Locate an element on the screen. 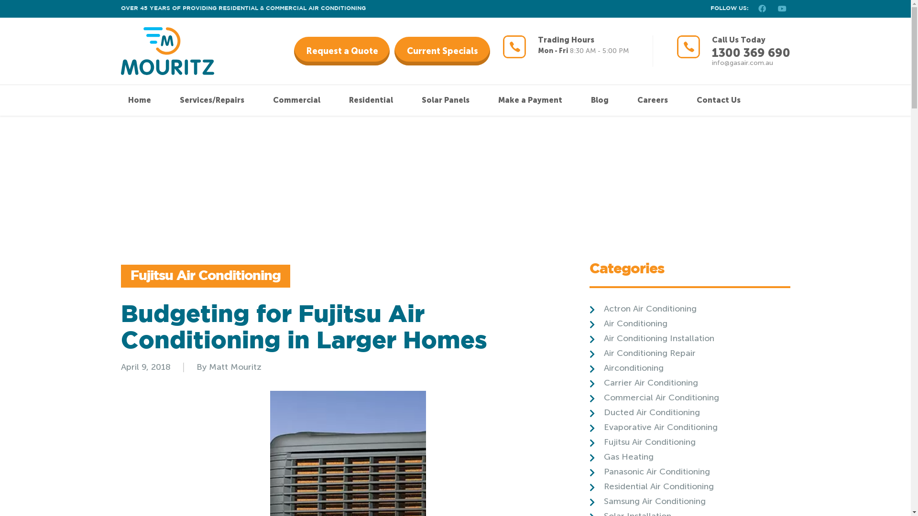 The width and height of the screenshot is (918, 516). Services/Repairs is located at coordinates (212, 100).